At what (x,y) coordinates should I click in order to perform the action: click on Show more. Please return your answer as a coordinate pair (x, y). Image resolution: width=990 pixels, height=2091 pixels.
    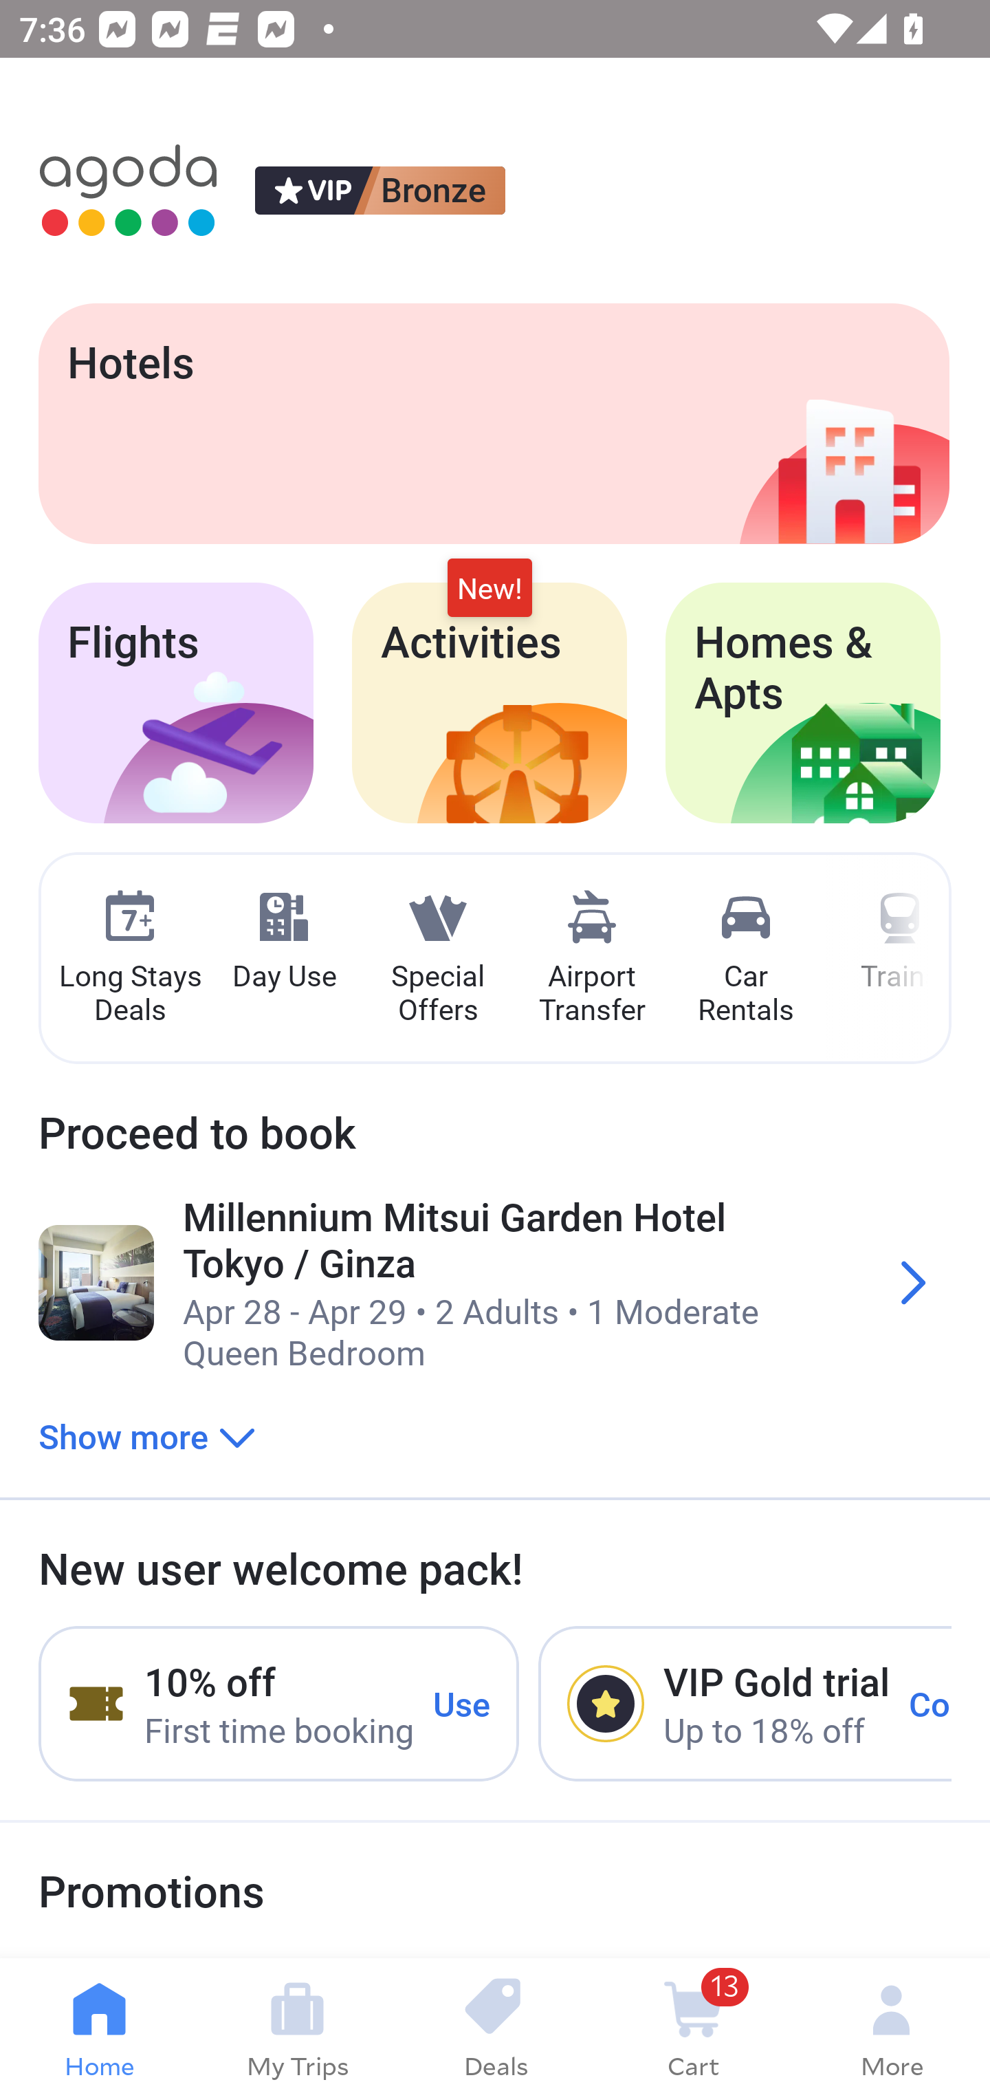
    Looking at the image, I should click on (147, 1435).